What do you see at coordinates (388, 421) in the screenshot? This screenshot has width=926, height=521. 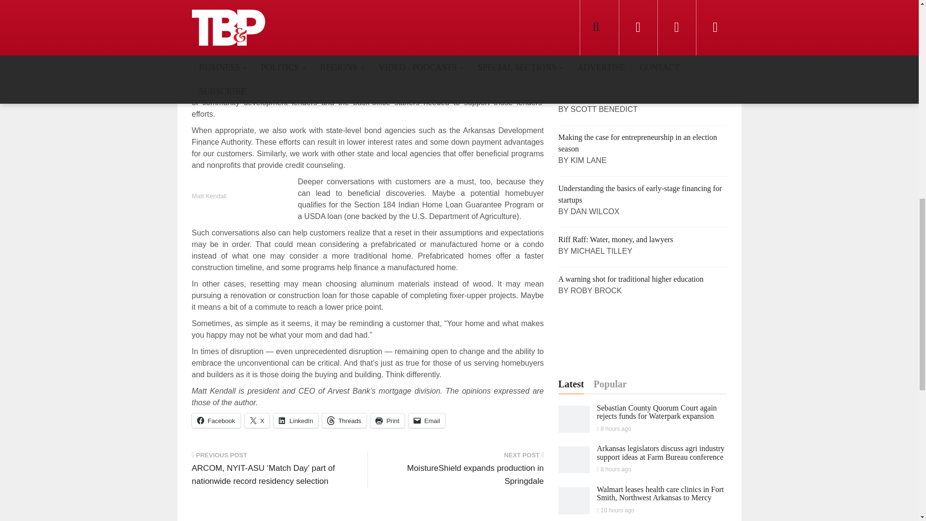 I see `Click to print` at bounding box center [388, 421].